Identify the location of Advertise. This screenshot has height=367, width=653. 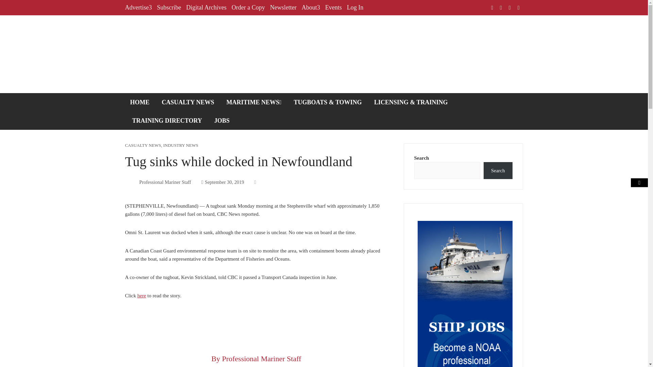
(139, 7).